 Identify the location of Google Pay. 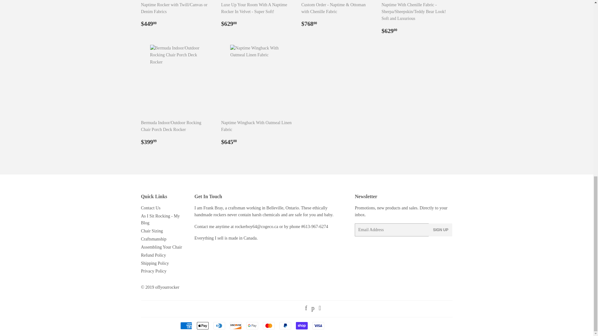
(252, 325).